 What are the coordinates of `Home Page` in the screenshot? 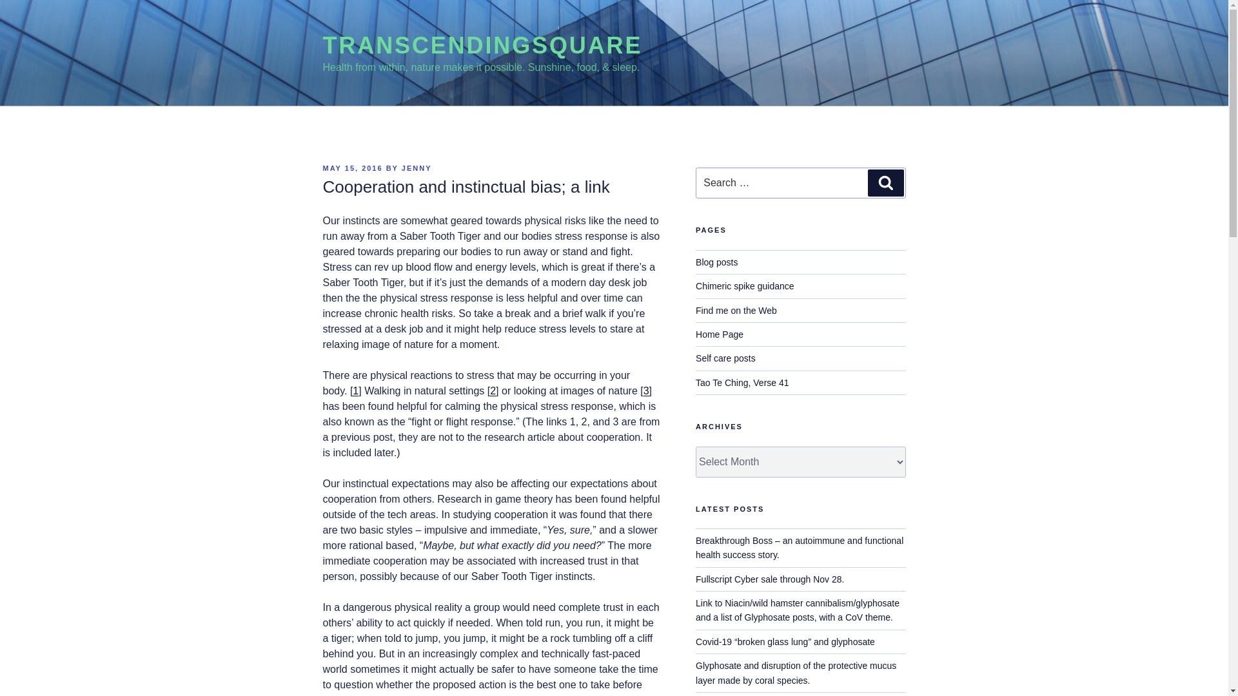 It's located at (720, 334).